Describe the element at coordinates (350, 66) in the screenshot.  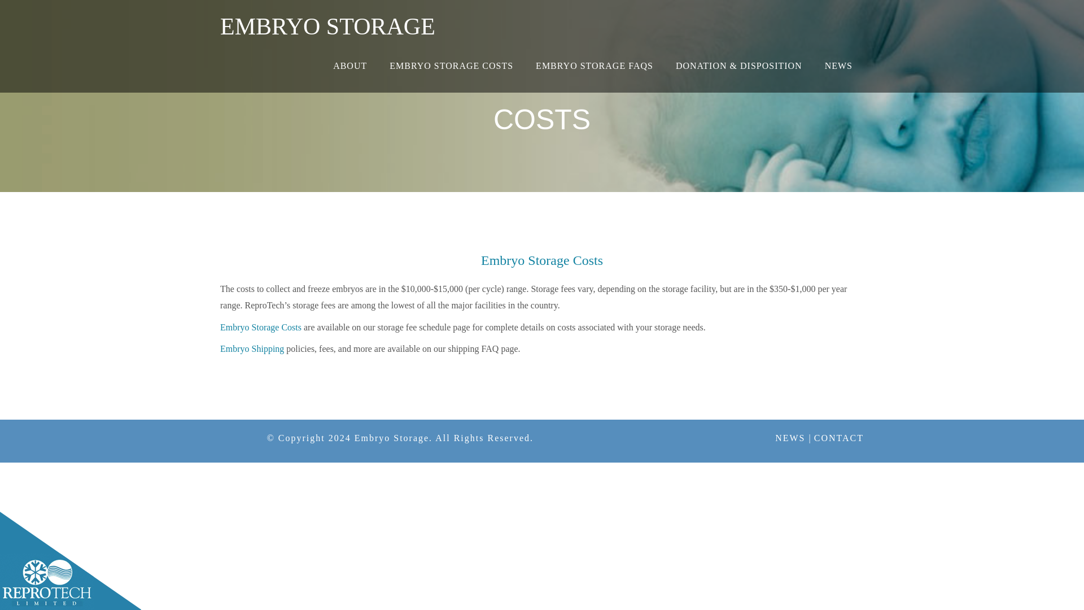
I see `ABOUT` at that location.